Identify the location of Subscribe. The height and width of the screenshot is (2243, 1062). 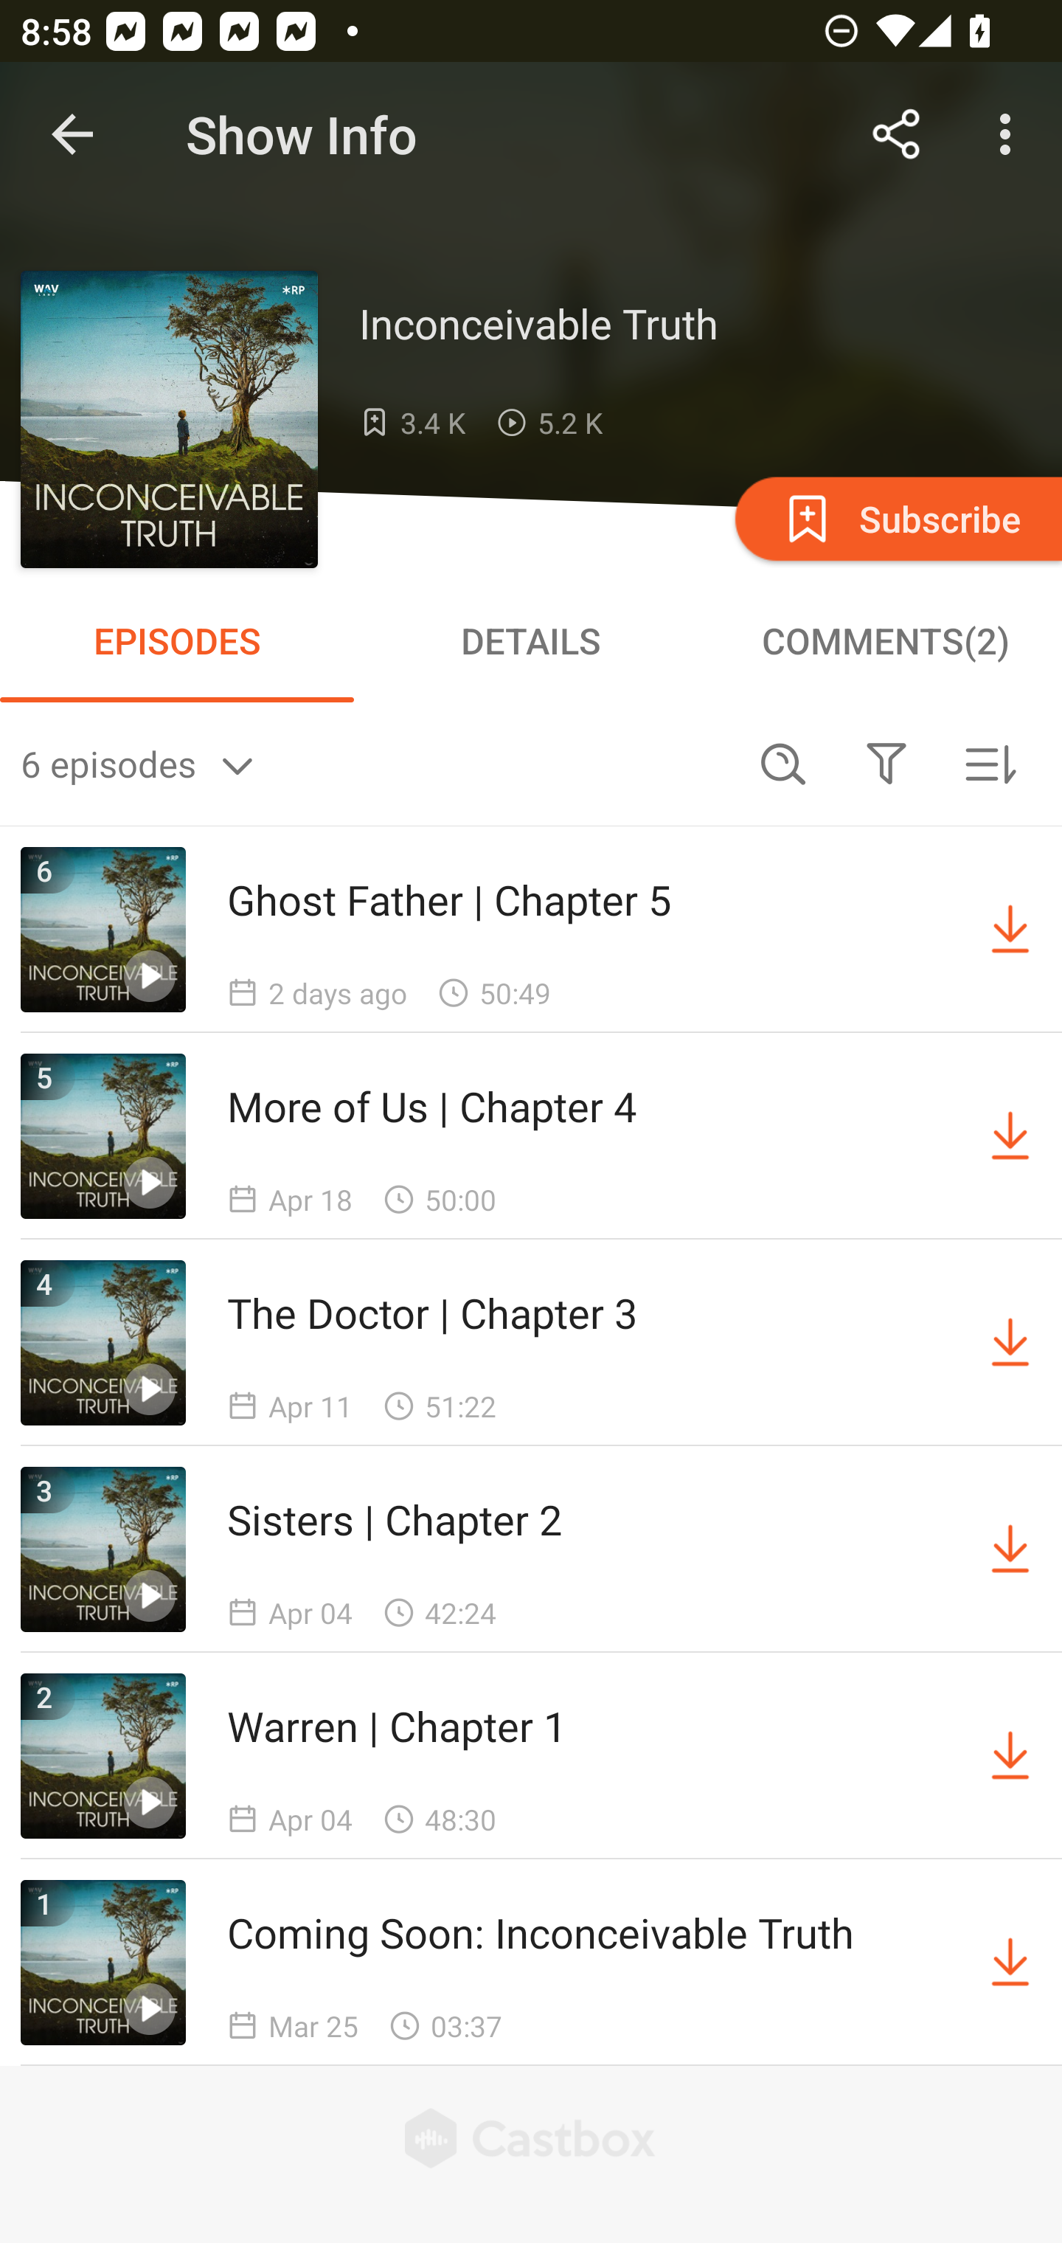
(896, 518).